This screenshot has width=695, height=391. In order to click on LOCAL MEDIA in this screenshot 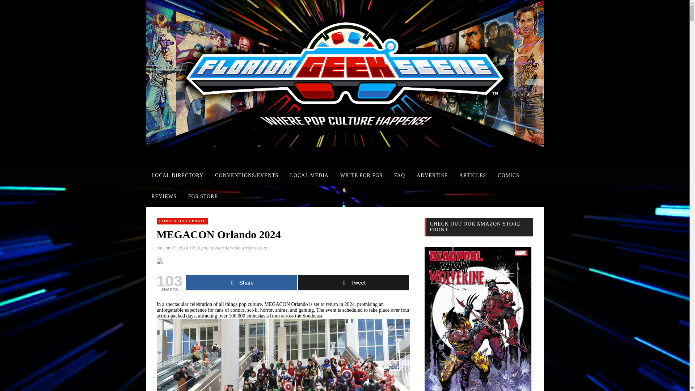, I will do `click(309, 175)`.